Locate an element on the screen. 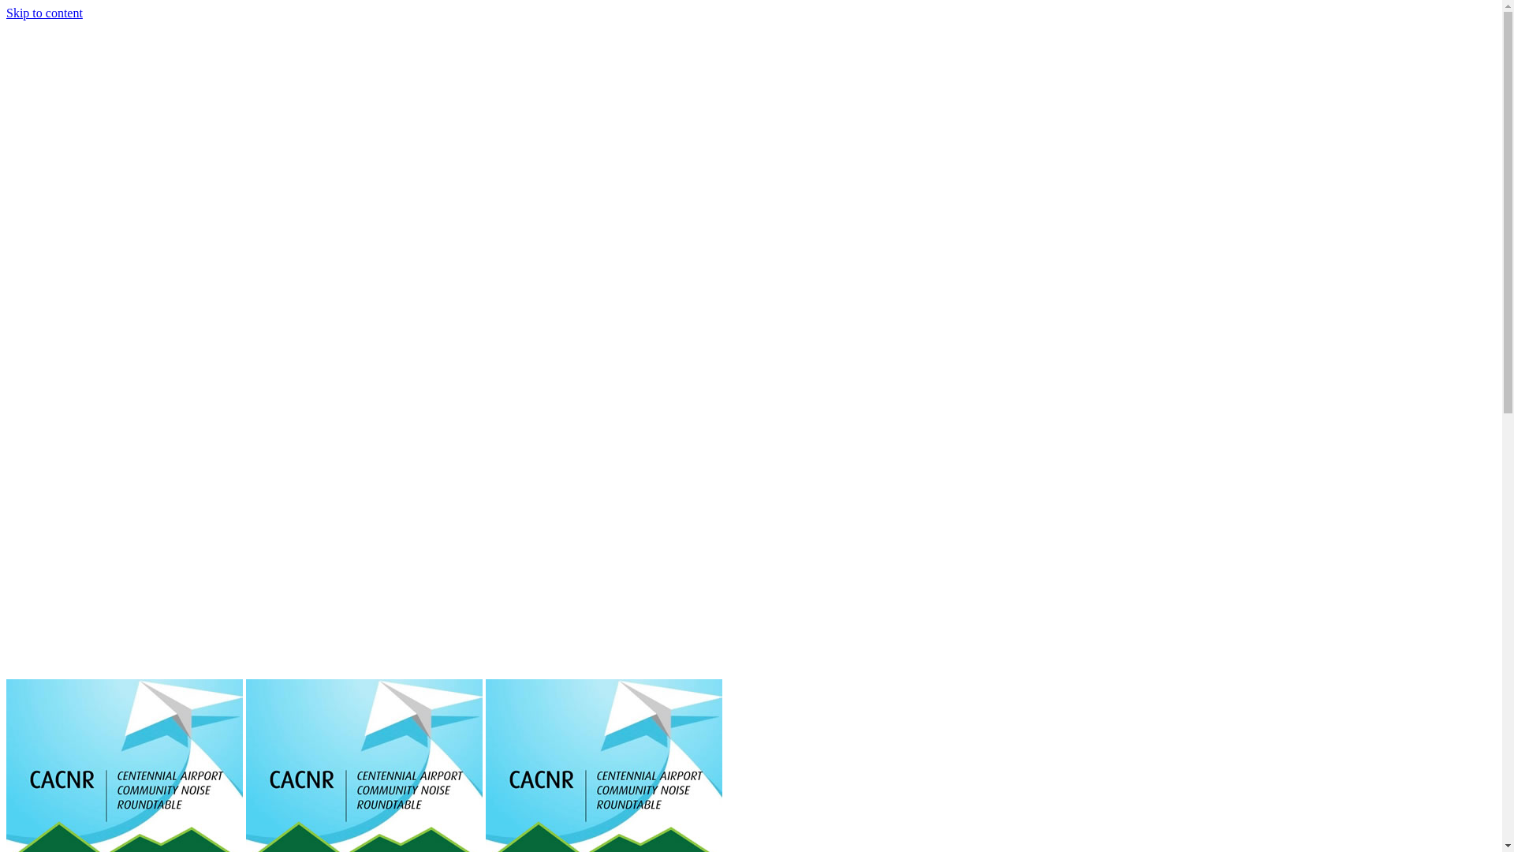 This screenshot has height=852, width=1514. Skip to content is located at coordinates (44, 13).